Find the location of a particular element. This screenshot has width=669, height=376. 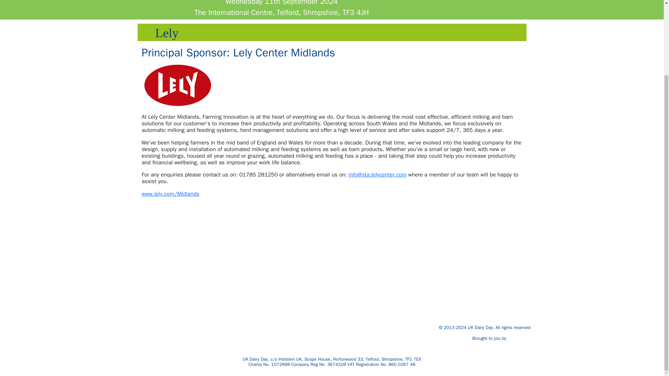

SHOW is located at coordinates (198, 334).